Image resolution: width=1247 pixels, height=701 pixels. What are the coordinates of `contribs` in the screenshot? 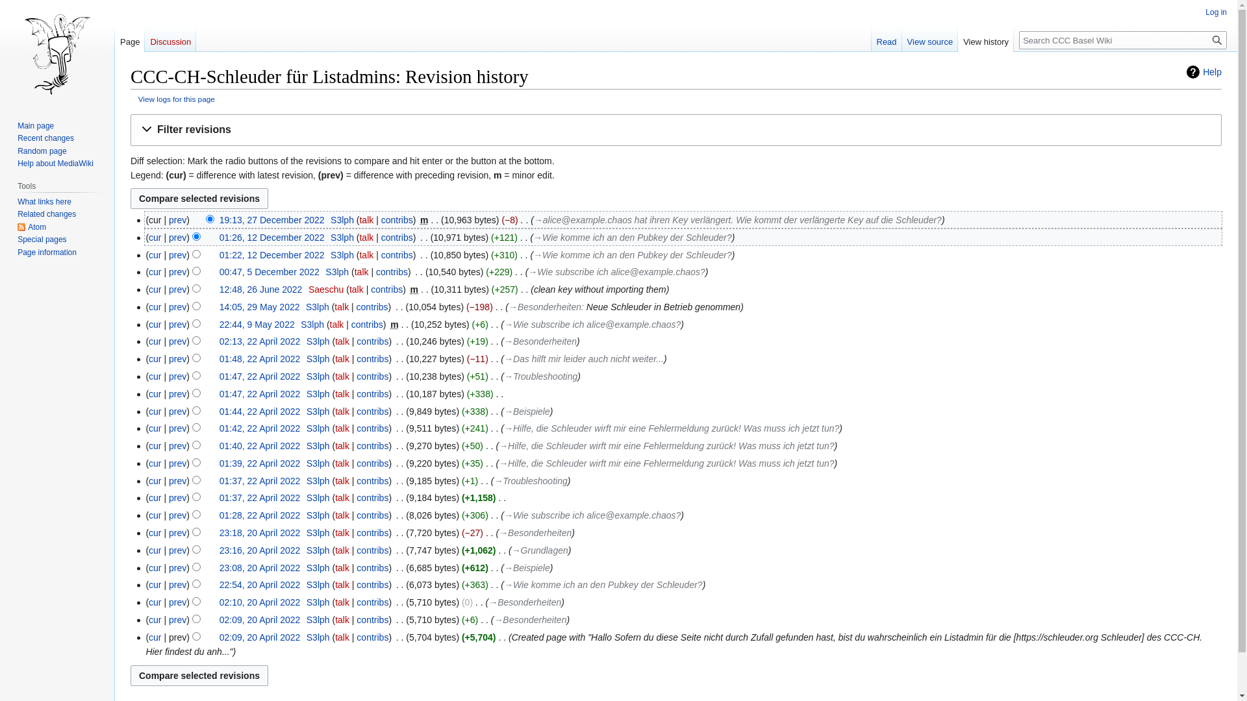 It's located at (373, 412).